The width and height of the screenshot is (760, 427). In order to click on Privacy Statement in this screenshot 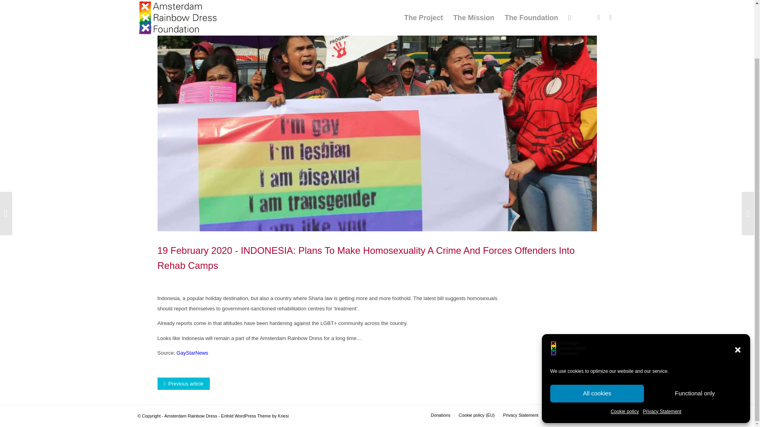, I will do `click(521, 415)`.